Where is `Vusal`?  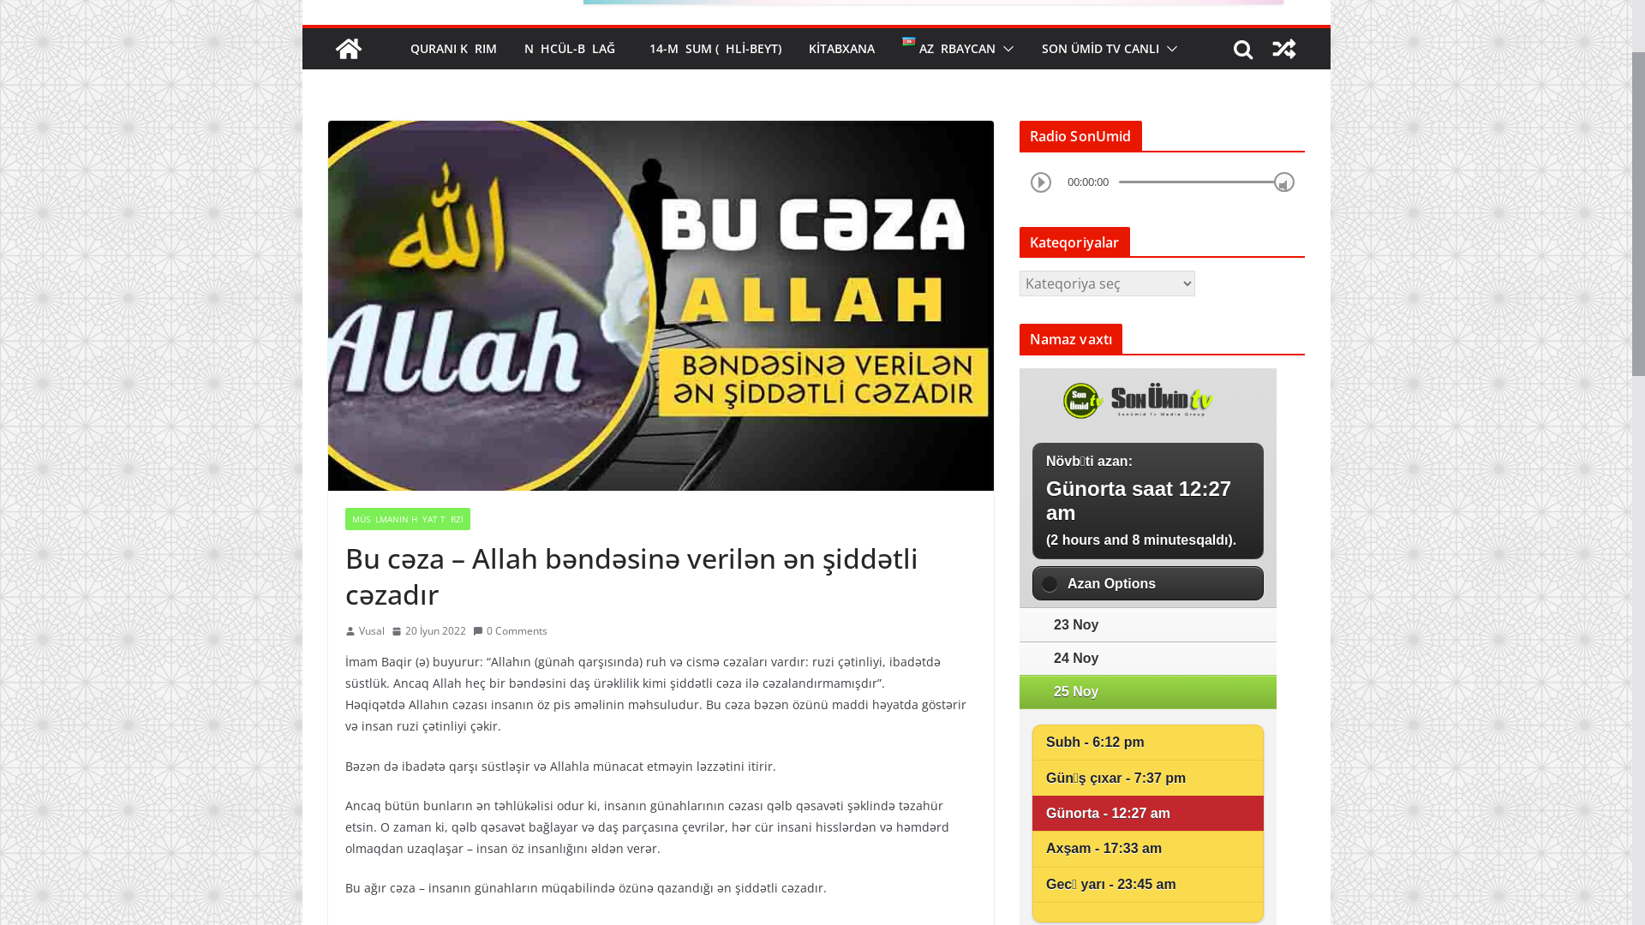 Vusal is located at coordinates (371, 781).